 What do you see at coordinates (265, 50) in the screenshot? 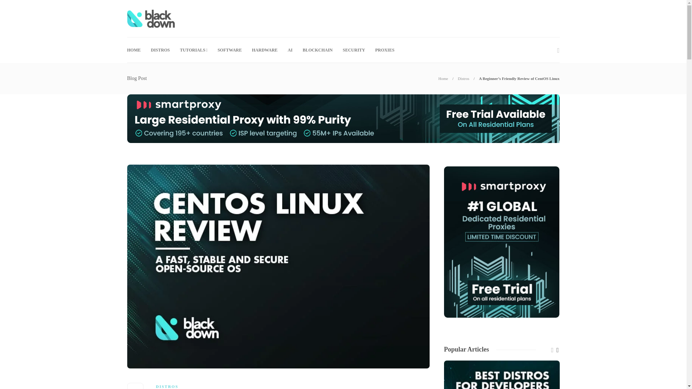
I see `HARDWARE` at bounding box center [265, 50].